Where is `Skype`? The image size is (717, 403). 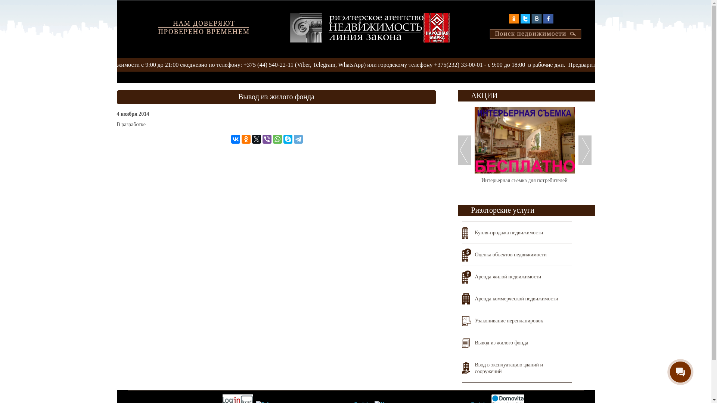
Skype is located at coordinates (288, 139).